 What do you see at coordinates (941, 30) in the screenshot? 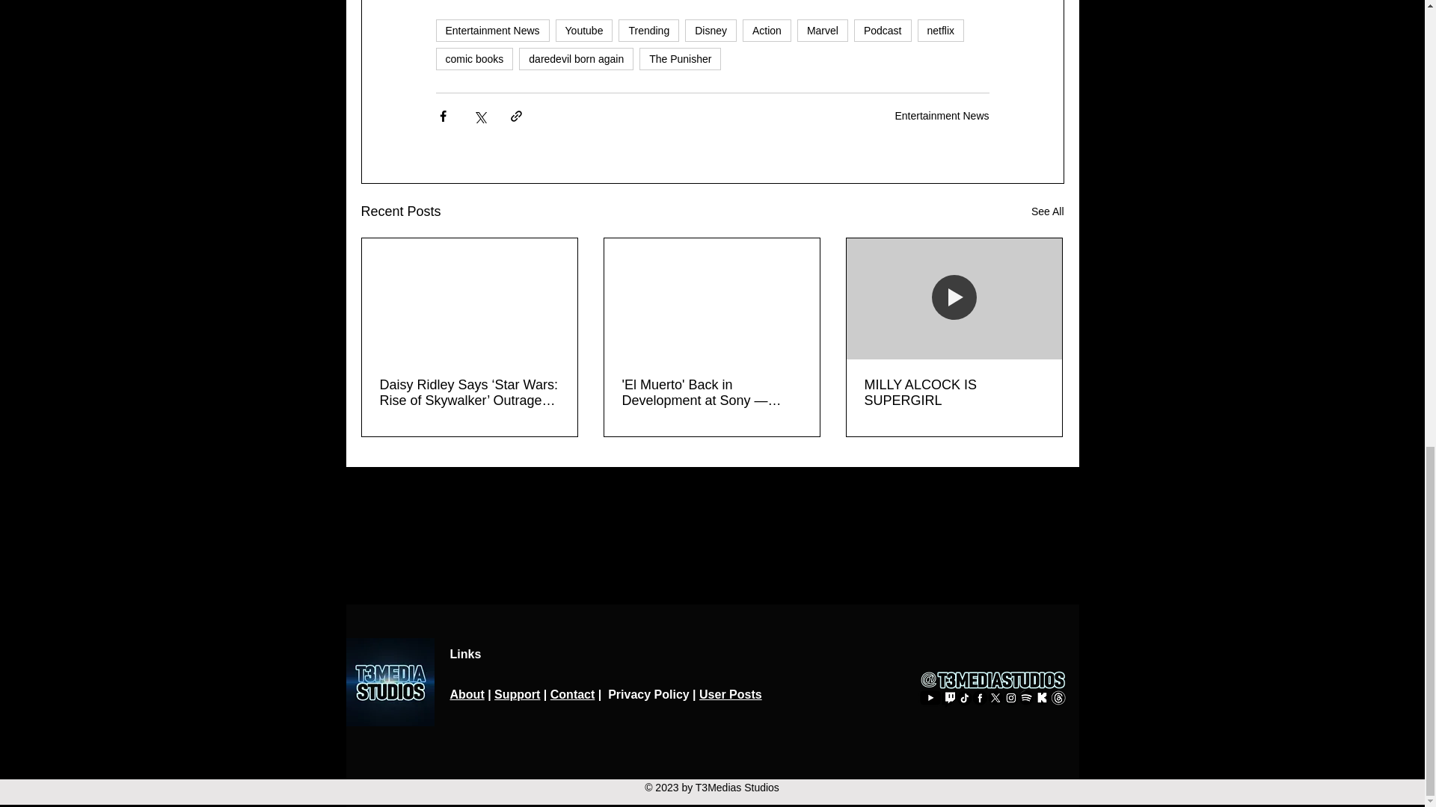
I see `netflix` at bounding box center [941, 30].